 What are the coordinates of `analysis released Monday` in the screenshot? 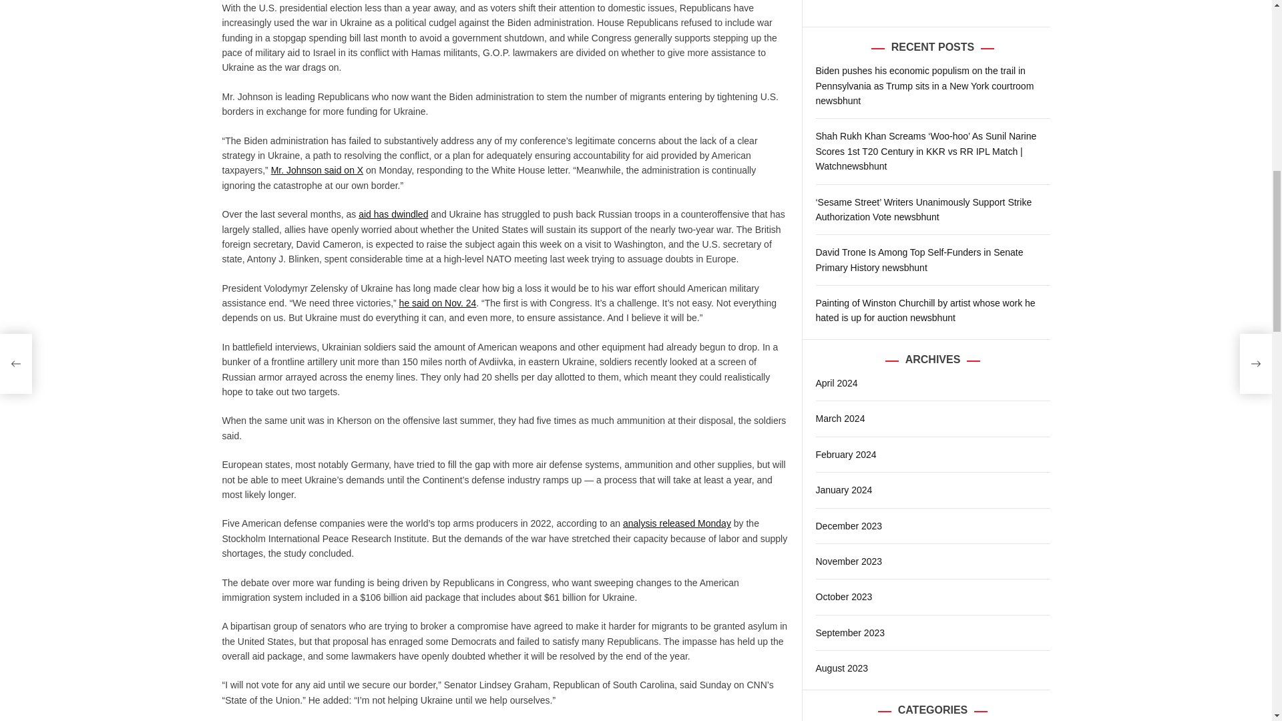 It's located at (677, 523).